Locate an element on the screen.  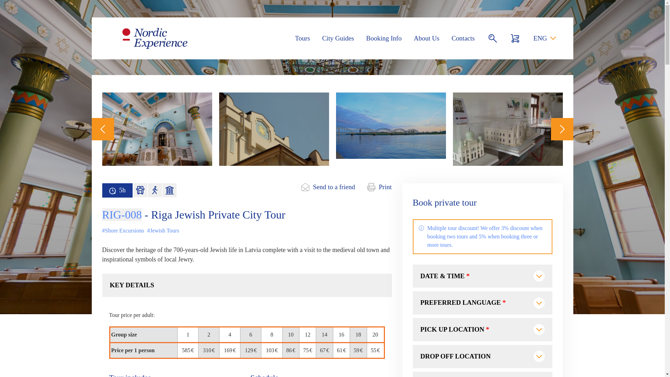
City Guides is located at coordinates (338, 38).